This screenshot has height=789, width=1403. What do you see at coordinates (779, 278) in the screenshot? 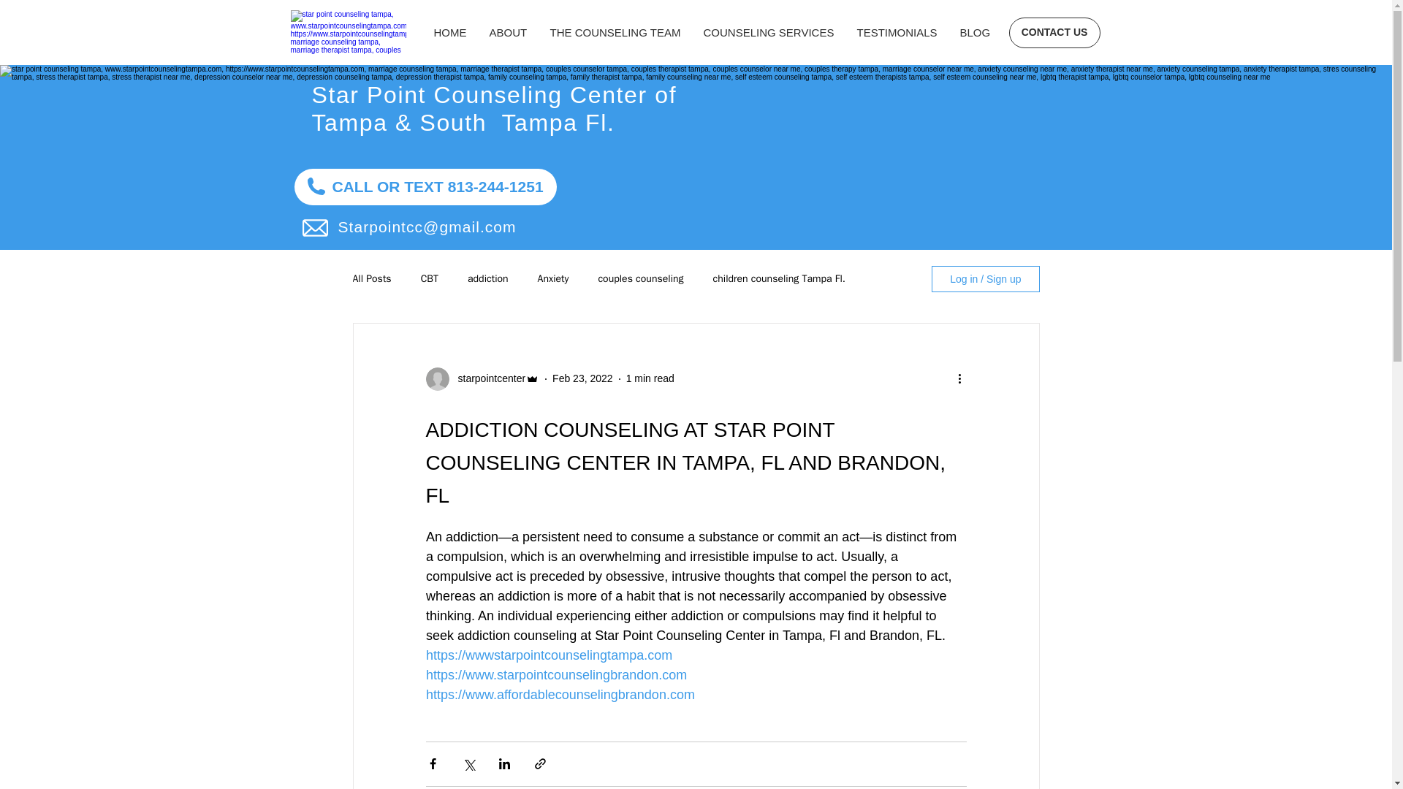
I see `children counseling Tampa Fl.` at bounding box center [779, 278].